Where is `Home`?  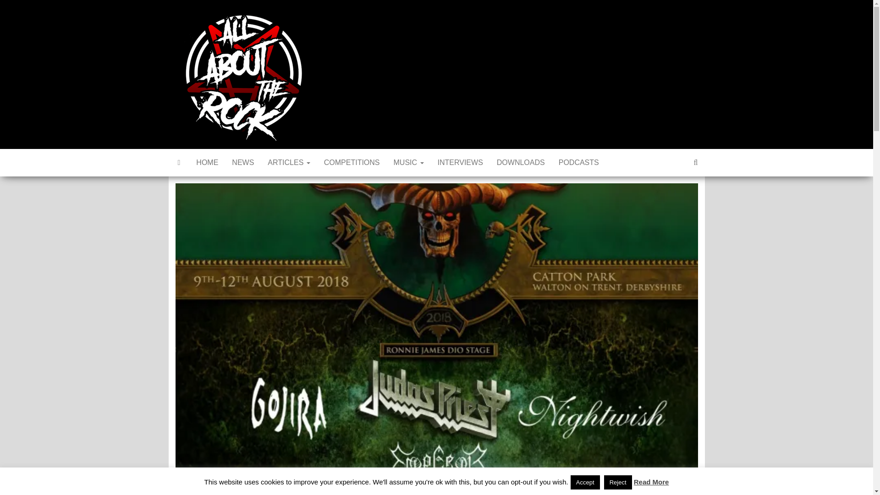
Home is located at coordinates (207, 162).